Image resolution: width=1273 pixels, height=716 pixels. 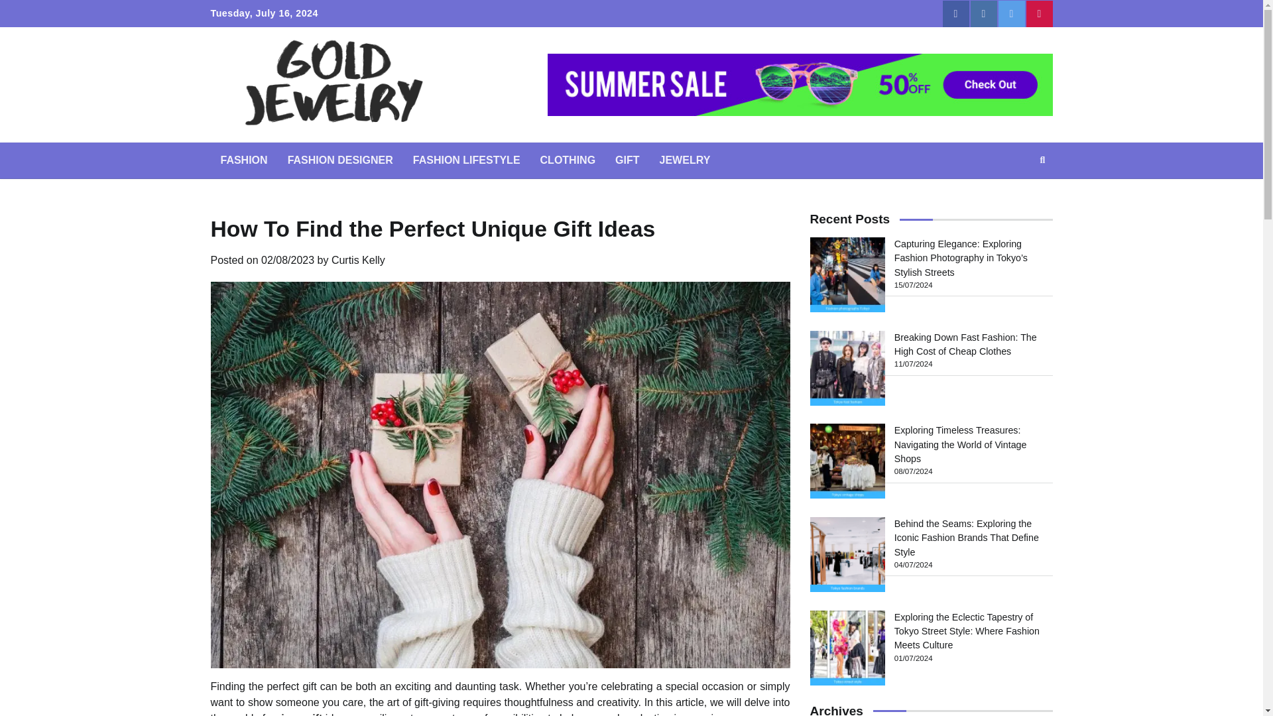 What do you see at coordinates (847, 274) in the screenshot?
I see `fashion photography` at bounding box center [847, 274].